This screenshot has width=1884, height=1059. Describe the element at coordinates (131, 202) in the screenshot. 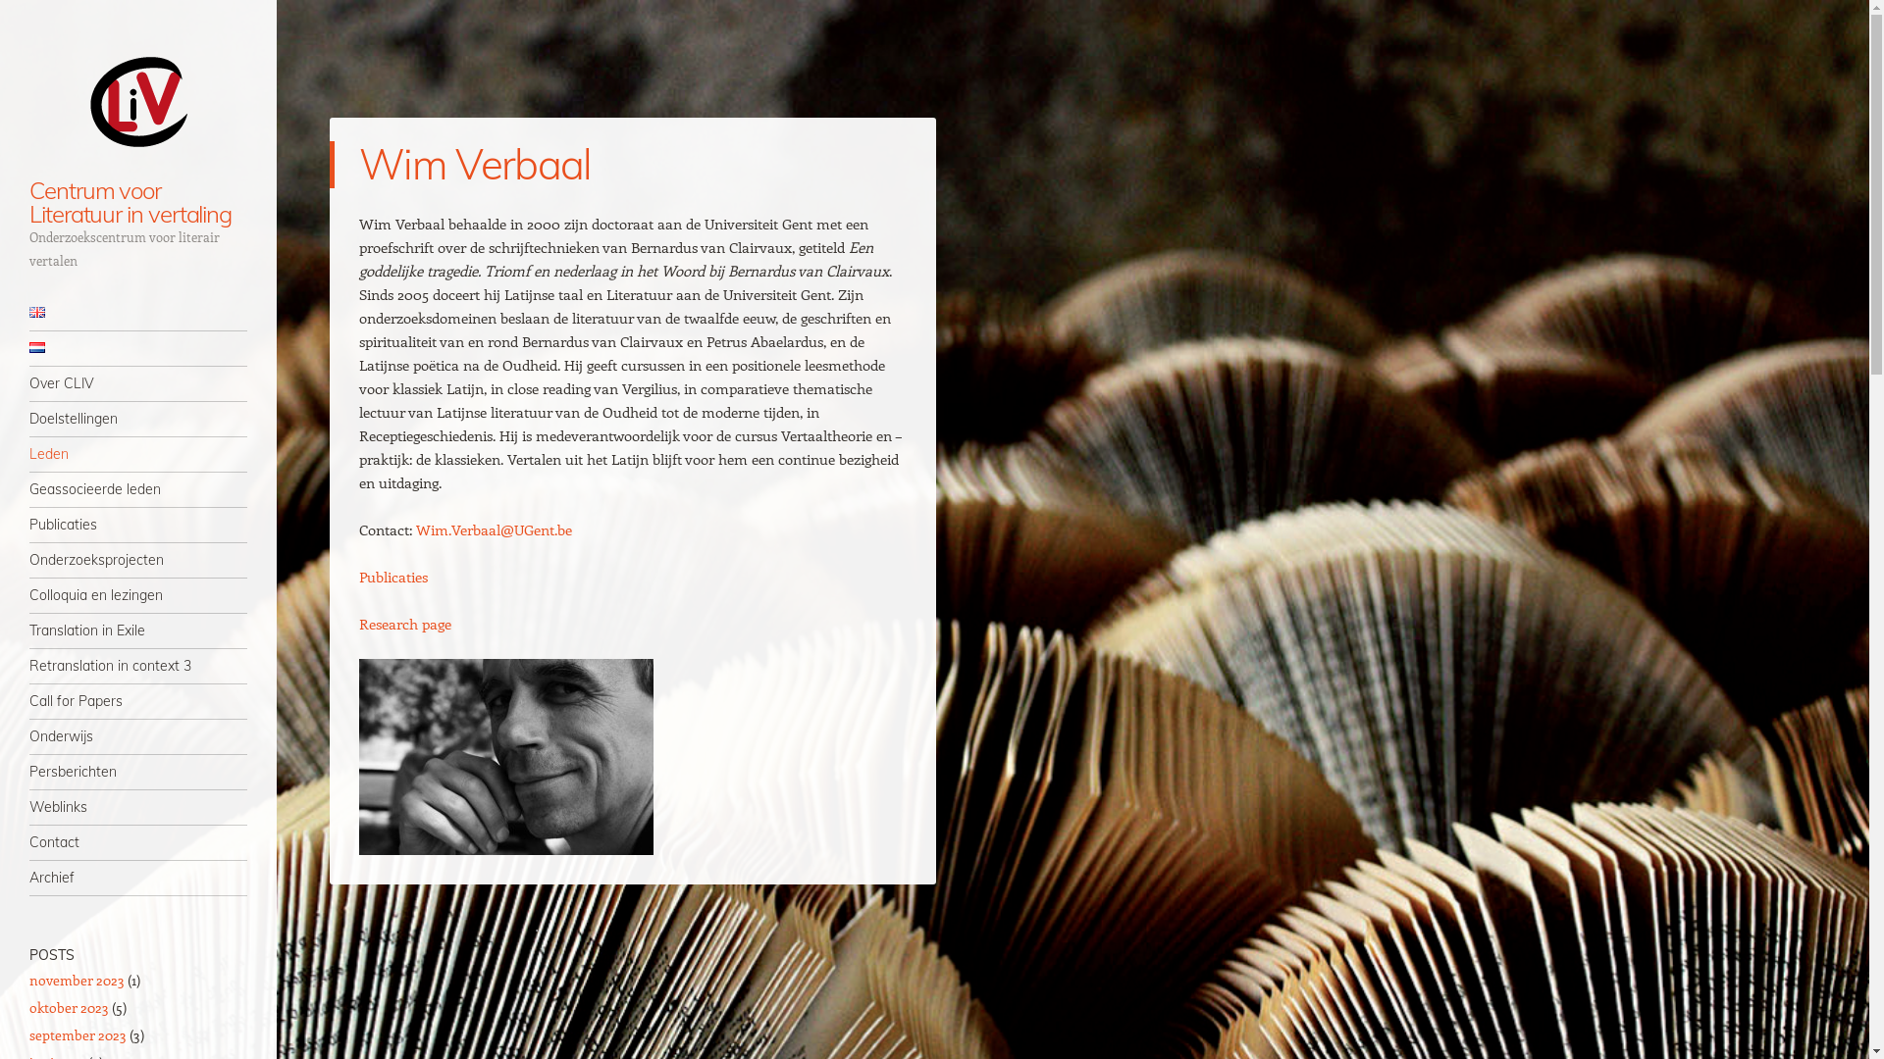

I see `Centrum voor Literatuur in vertaling` at that location.